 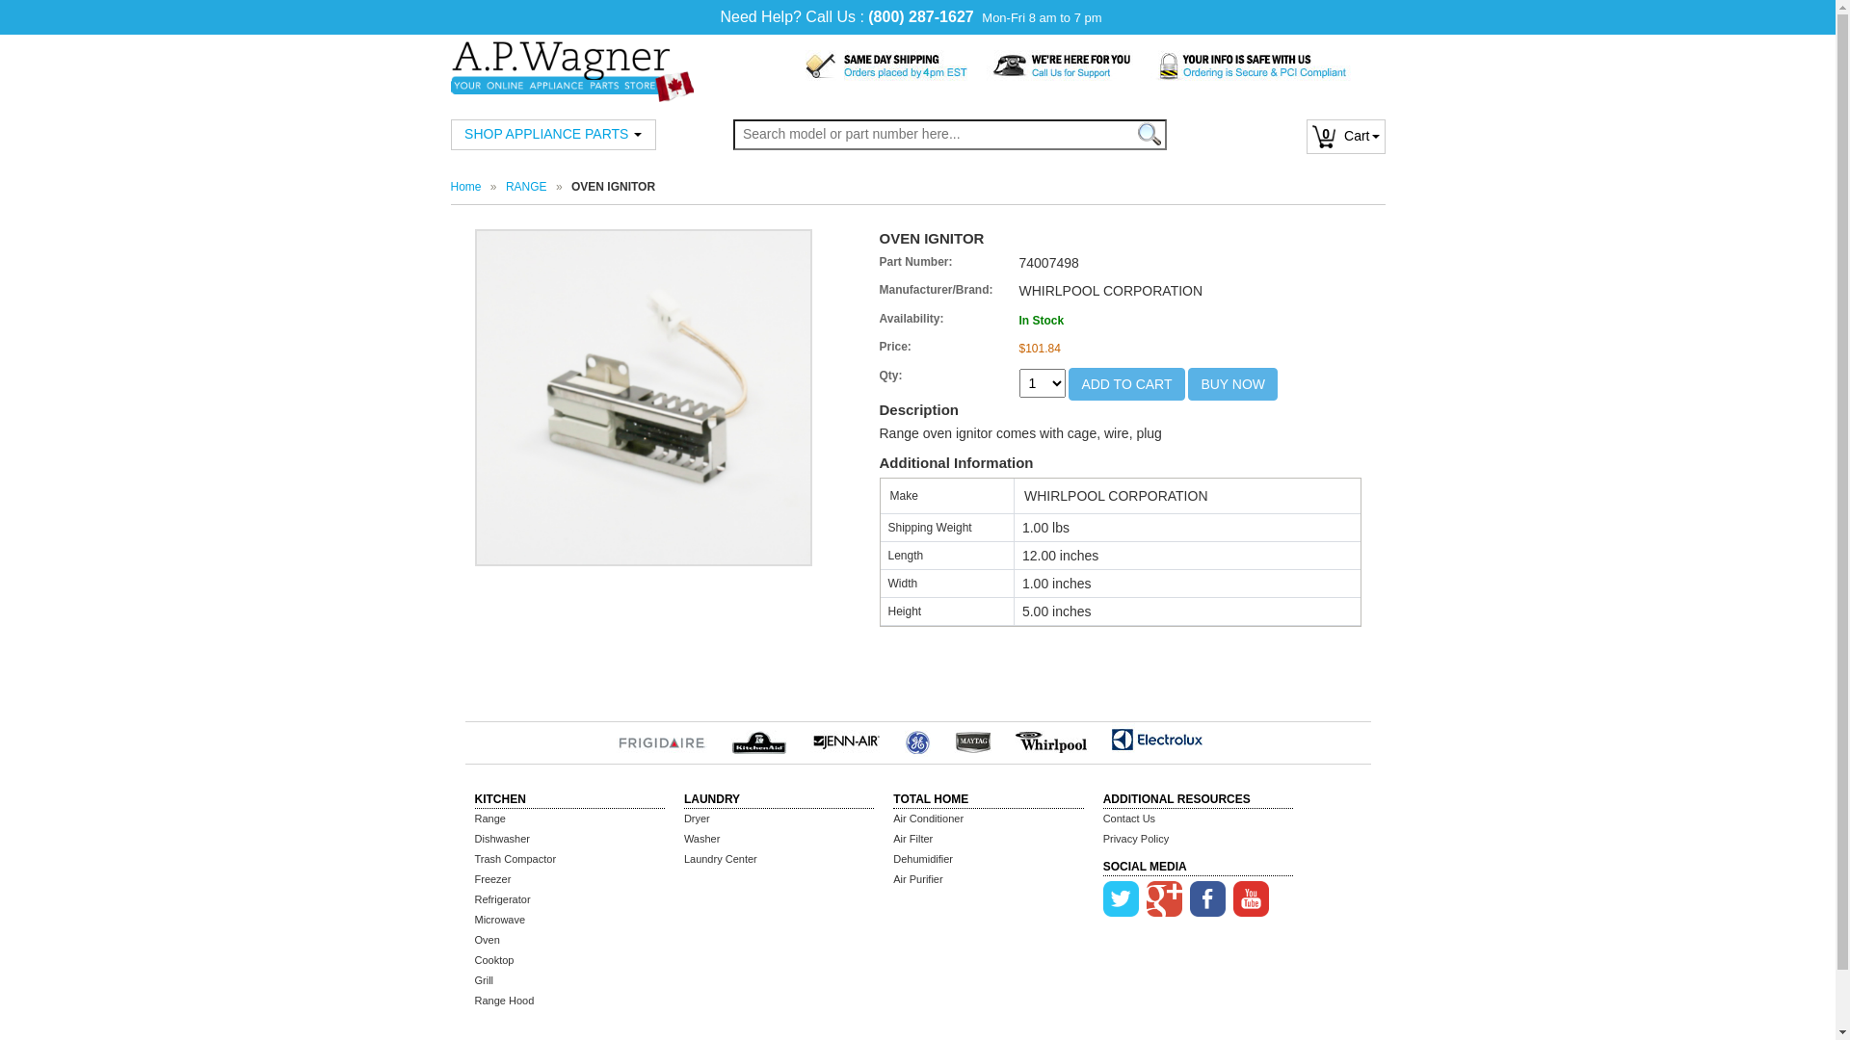 I want to click on APWagner Appliance Parts, so click(x=572, y=62).